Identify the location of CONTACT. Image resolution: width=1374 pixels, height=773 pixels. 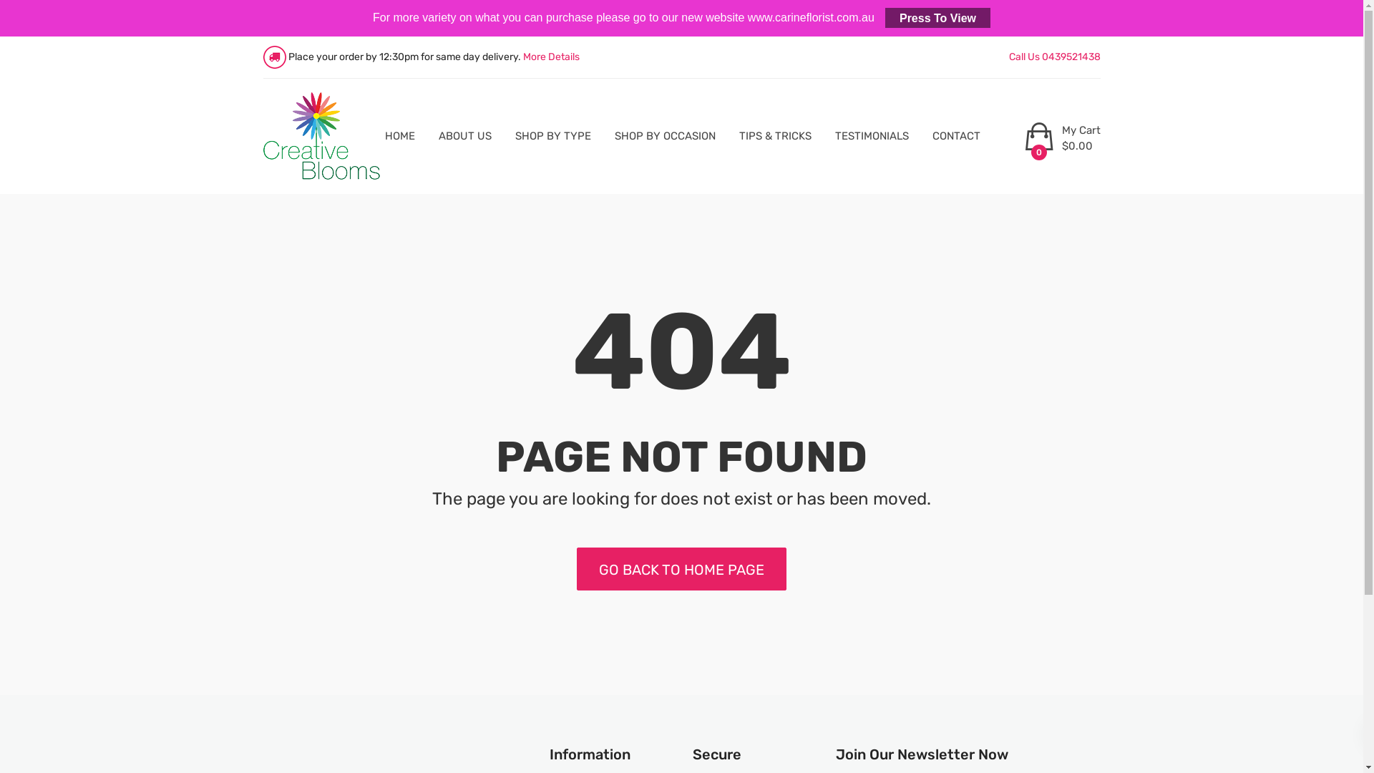
(956, 136).